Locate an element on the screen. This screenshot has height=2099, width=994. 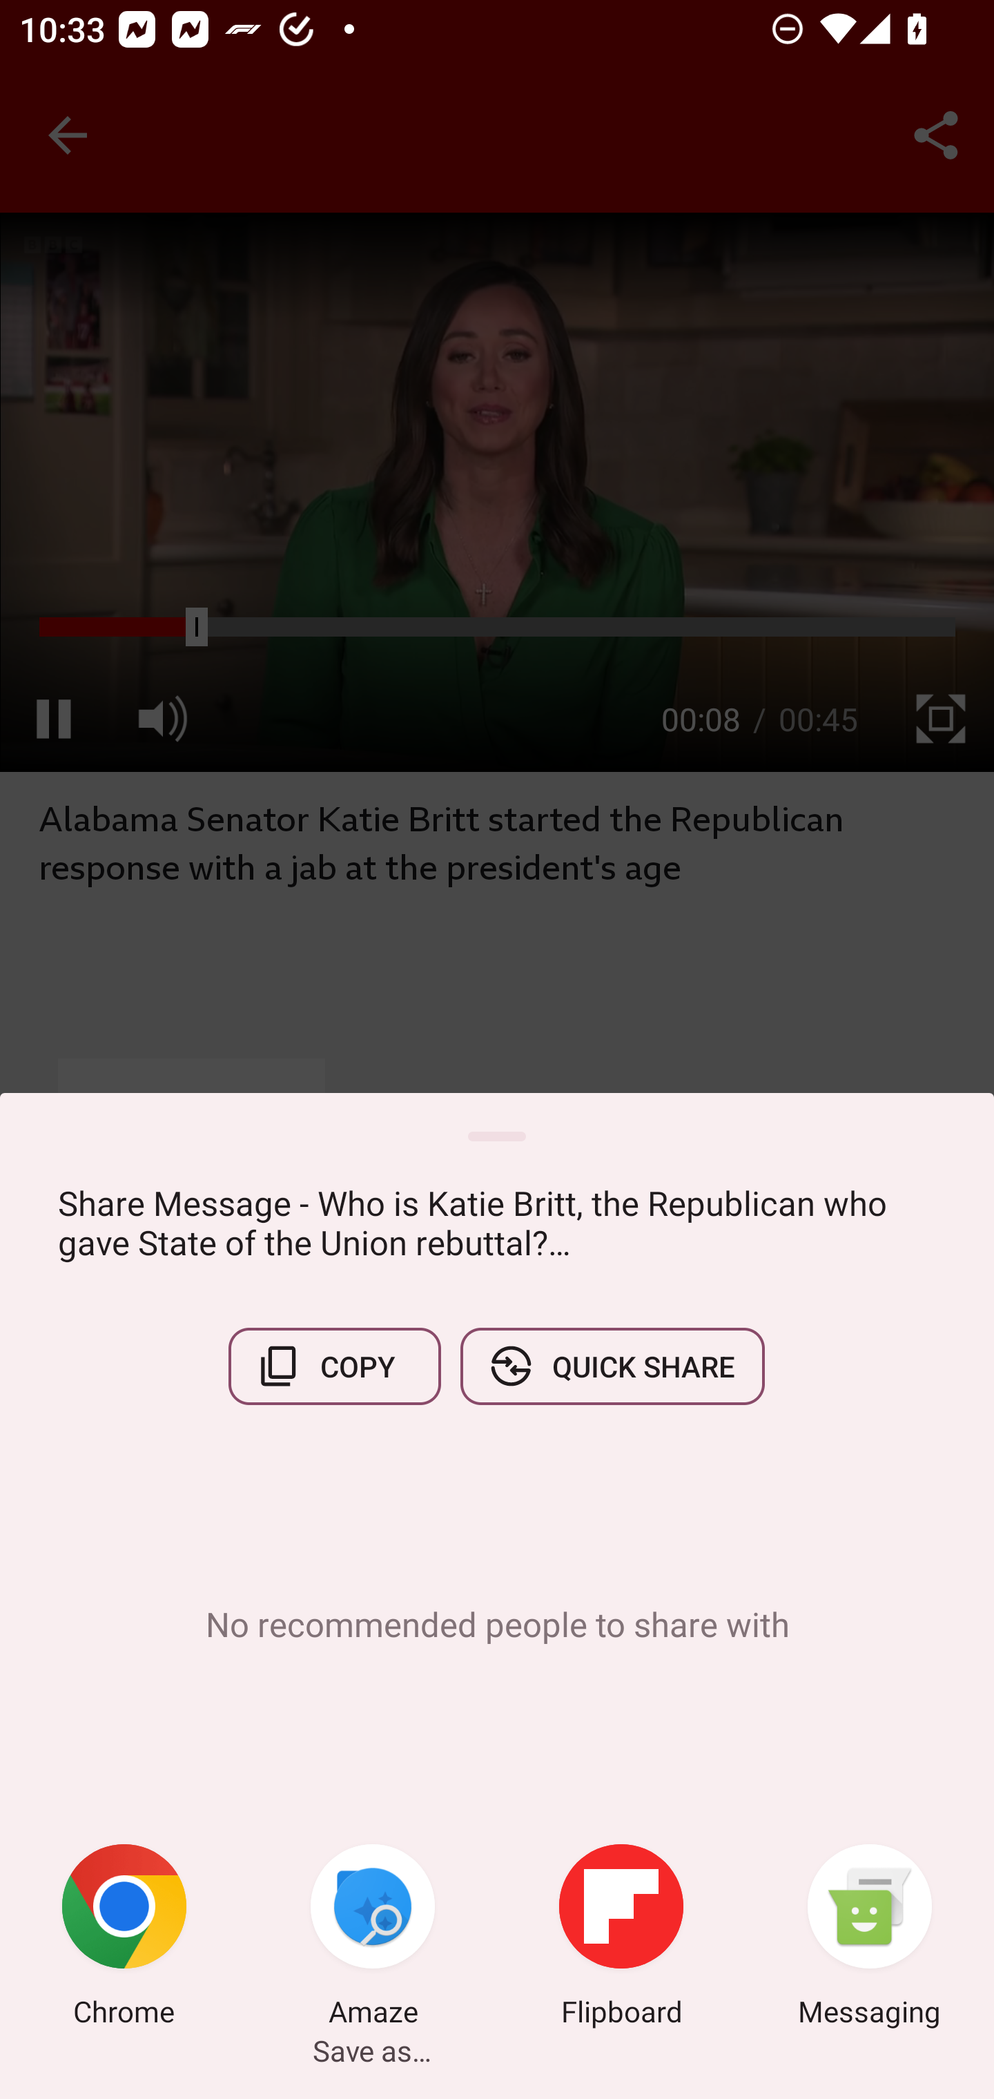
COPY is located at coordinates (335, 1366).